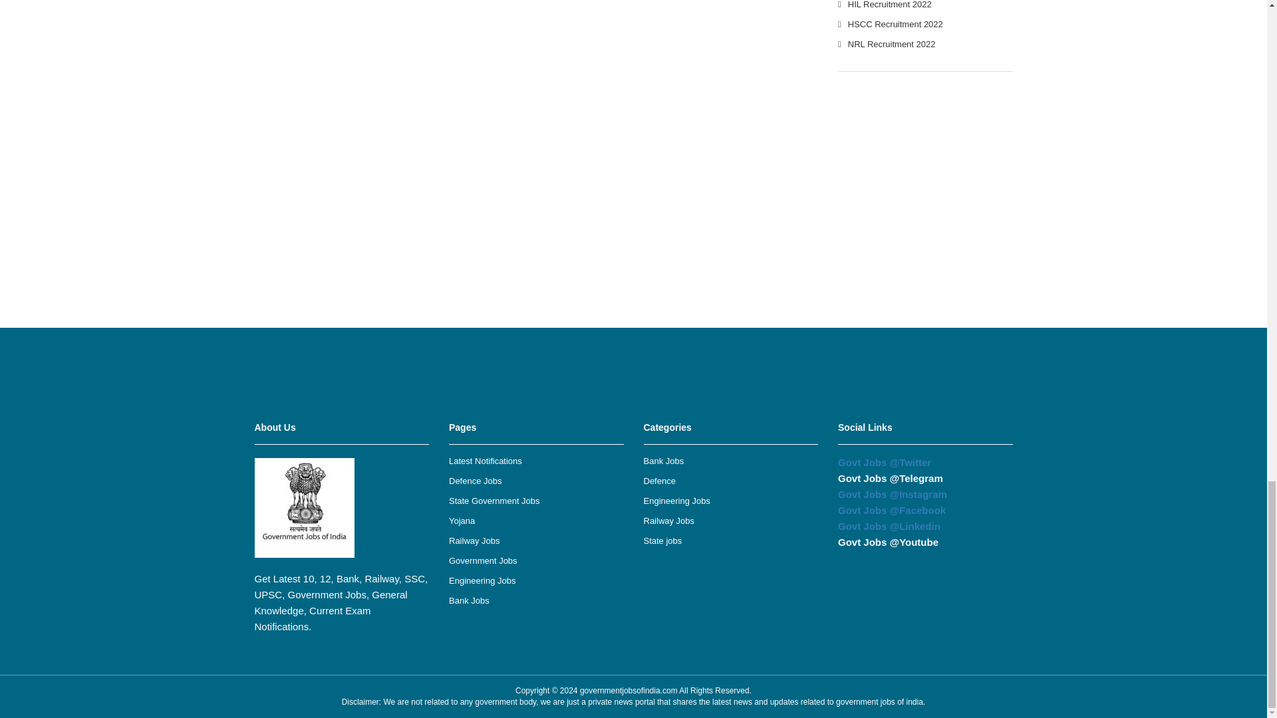 Image resolution: width=1277 pixels, height=718 pixels. What do you see at coordinates (486, 460) in the screenshot?
I see `Latest Notifications` at bounding box center [486, 460].